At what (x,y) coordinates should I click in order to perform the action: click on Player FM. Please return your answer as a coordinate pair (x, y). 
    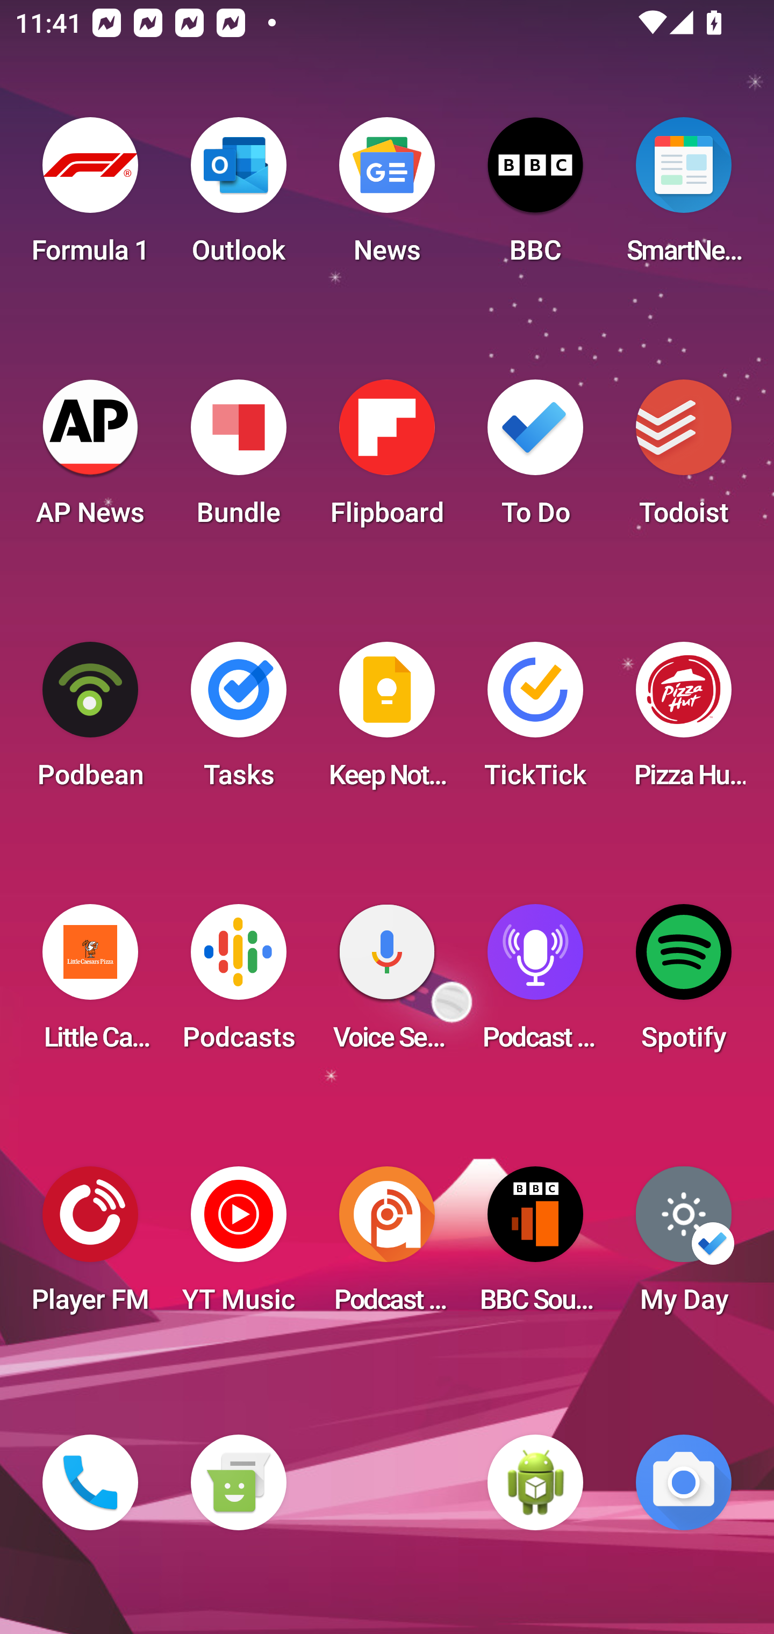
    Looking at the image, I should click on (90, 1246).